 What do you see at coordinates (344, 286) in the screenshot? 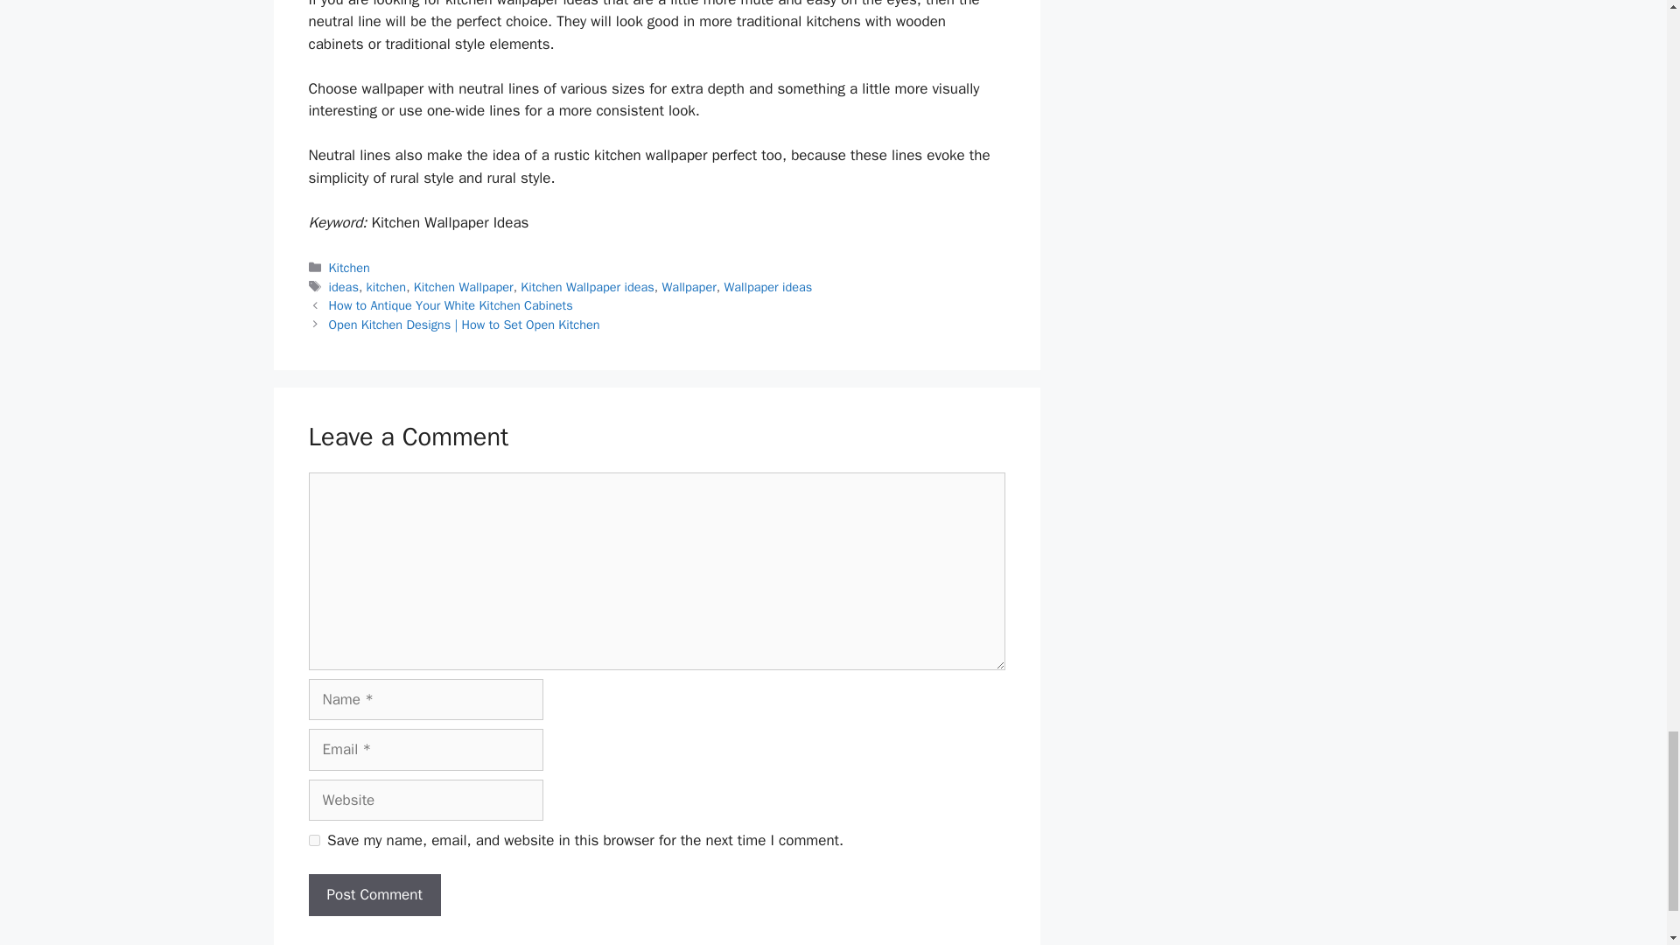
I see `ideas` at bounding box center [344, 286].